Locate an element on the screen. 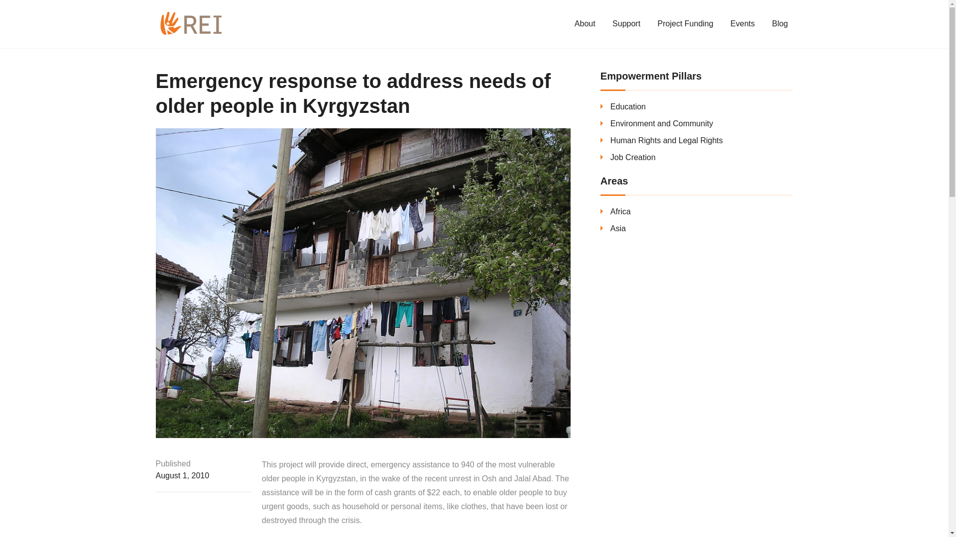  Africa is located at coordinates (620, 211).